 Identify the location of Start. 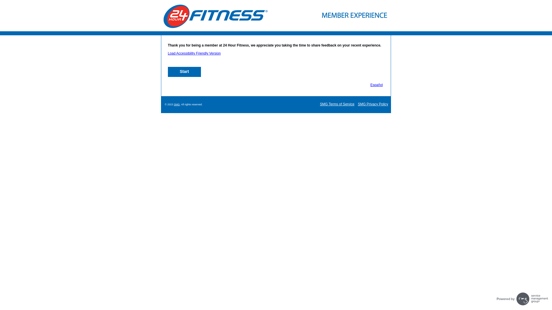
(185, 72).